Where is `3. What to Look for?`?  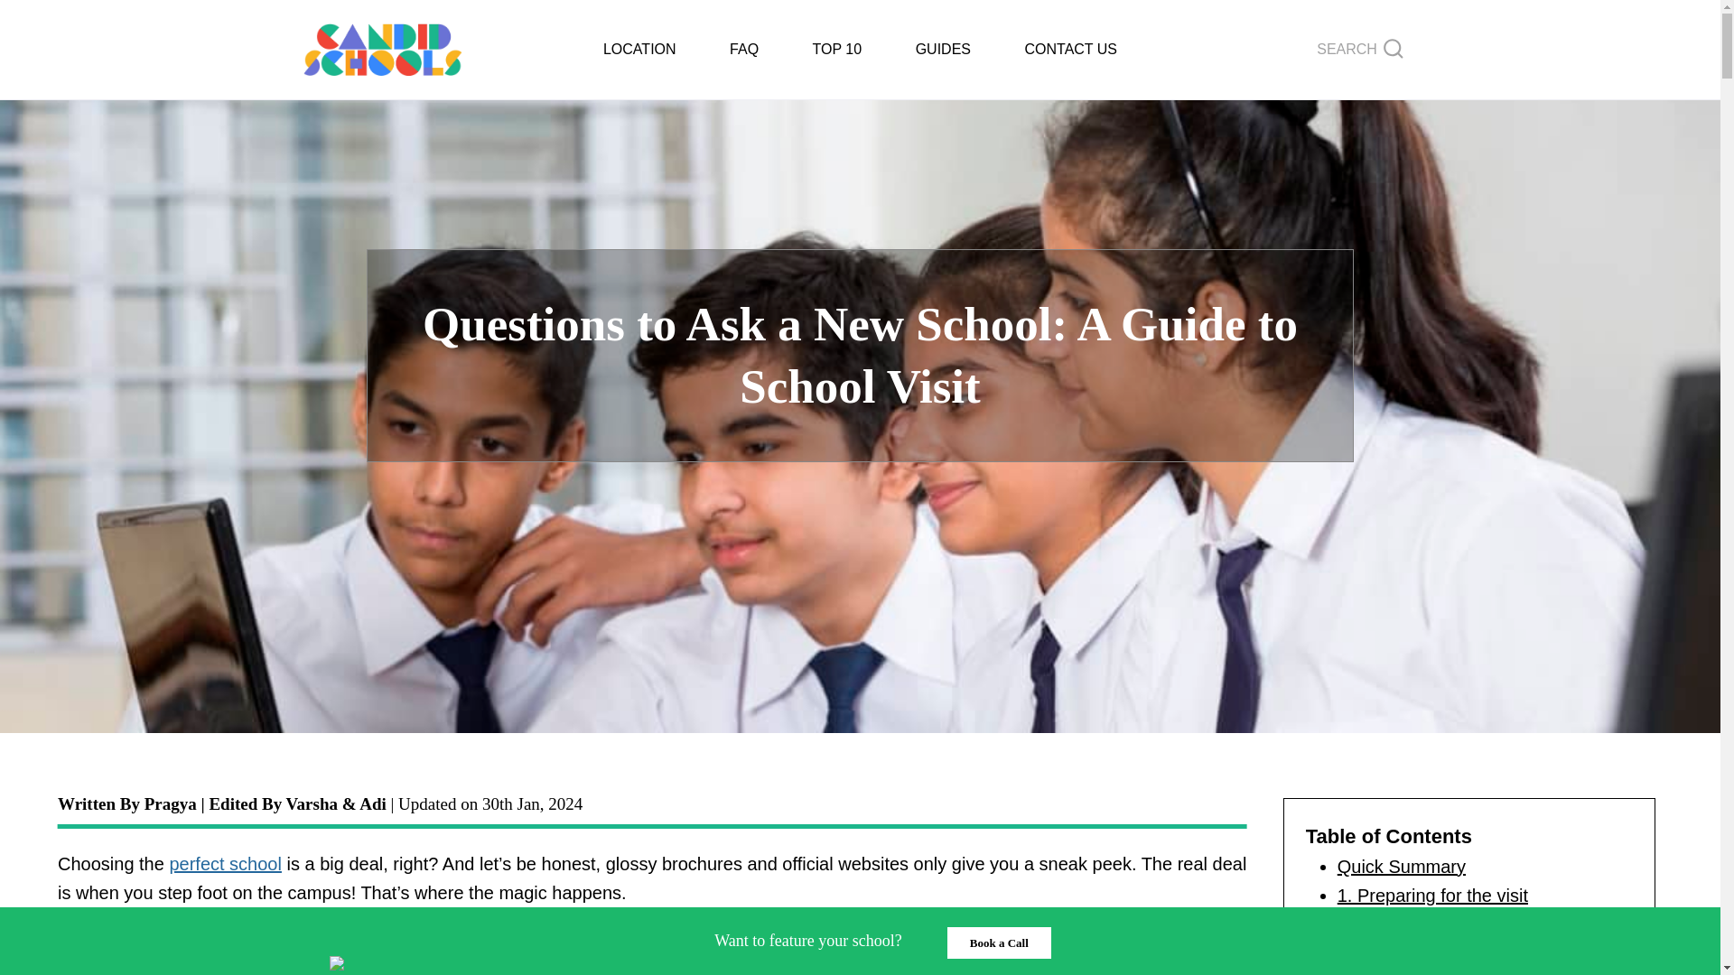
3. What to Look for? is located at coordinates (1418, 953).